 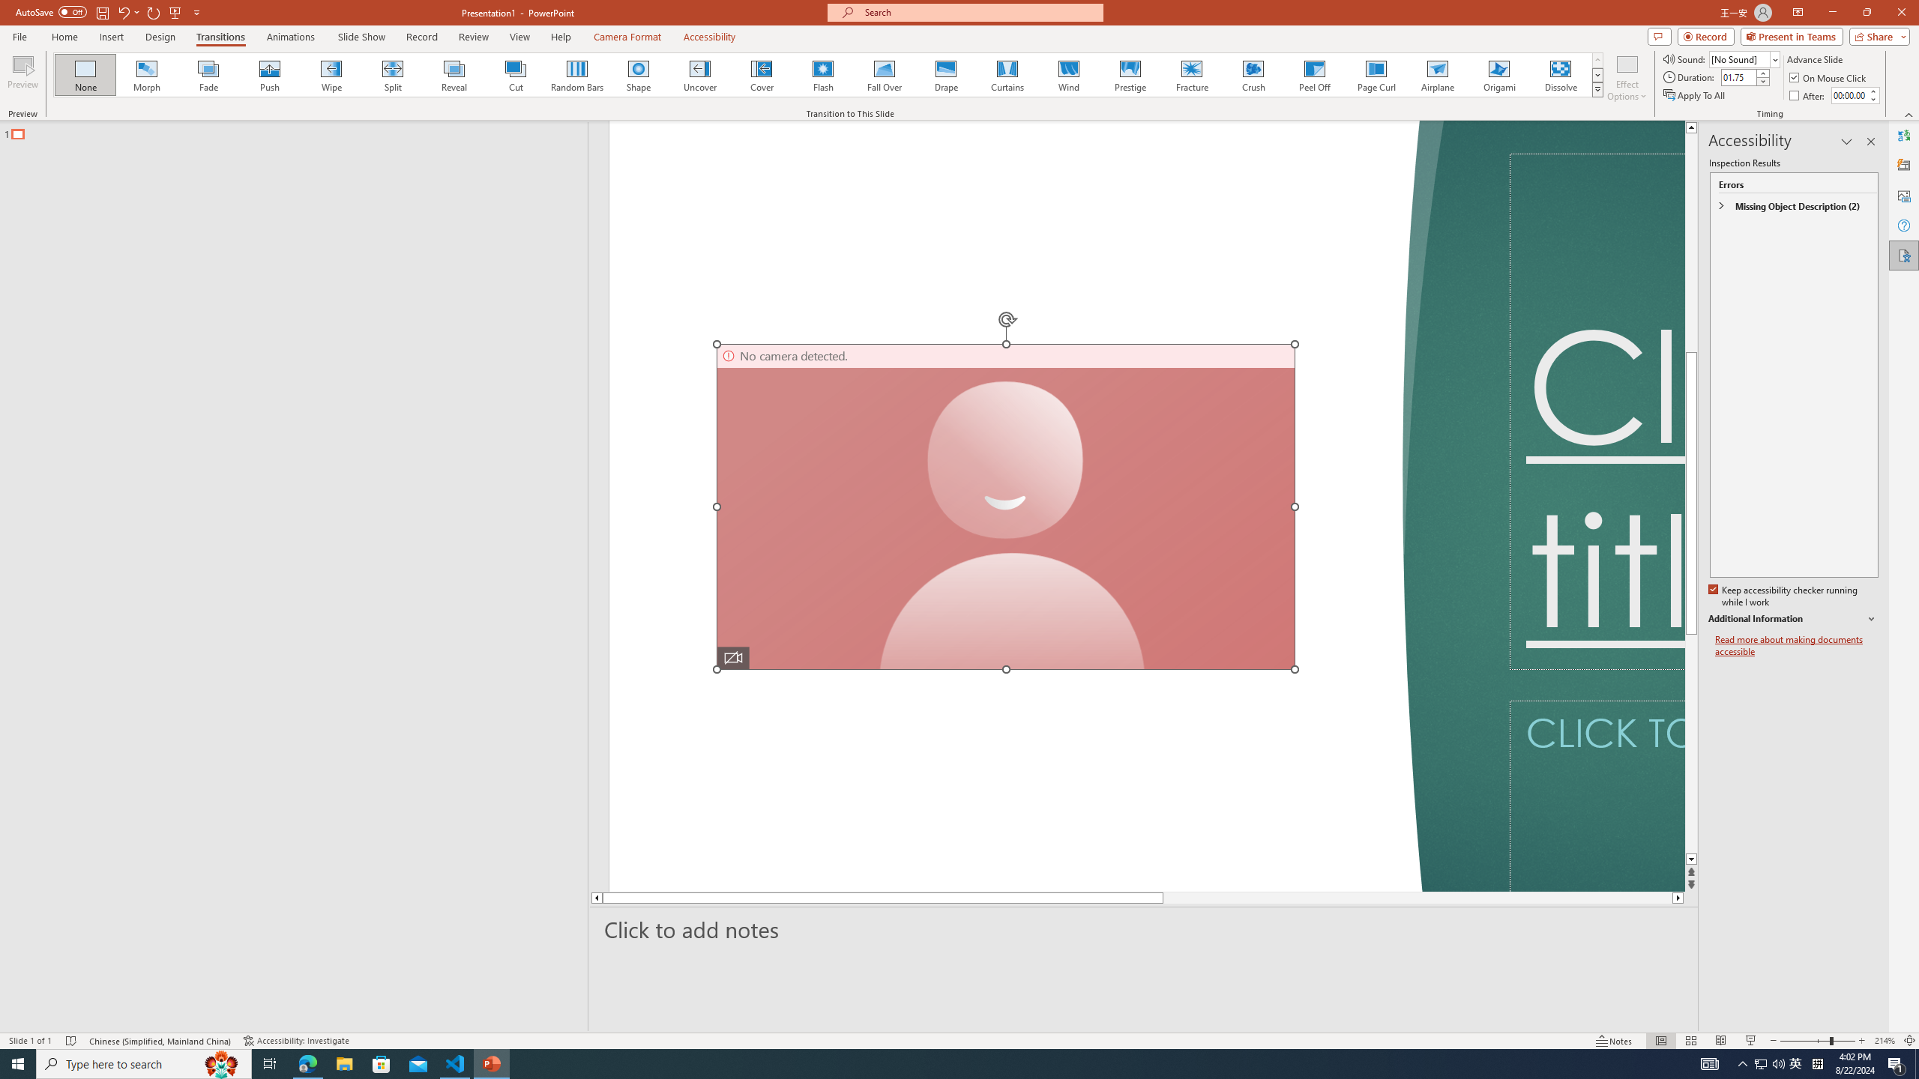 What do you see at coordinates (1805, 1041) in the screenshot?
I see `Zoom Out` at bounding box center [1805, 1041].